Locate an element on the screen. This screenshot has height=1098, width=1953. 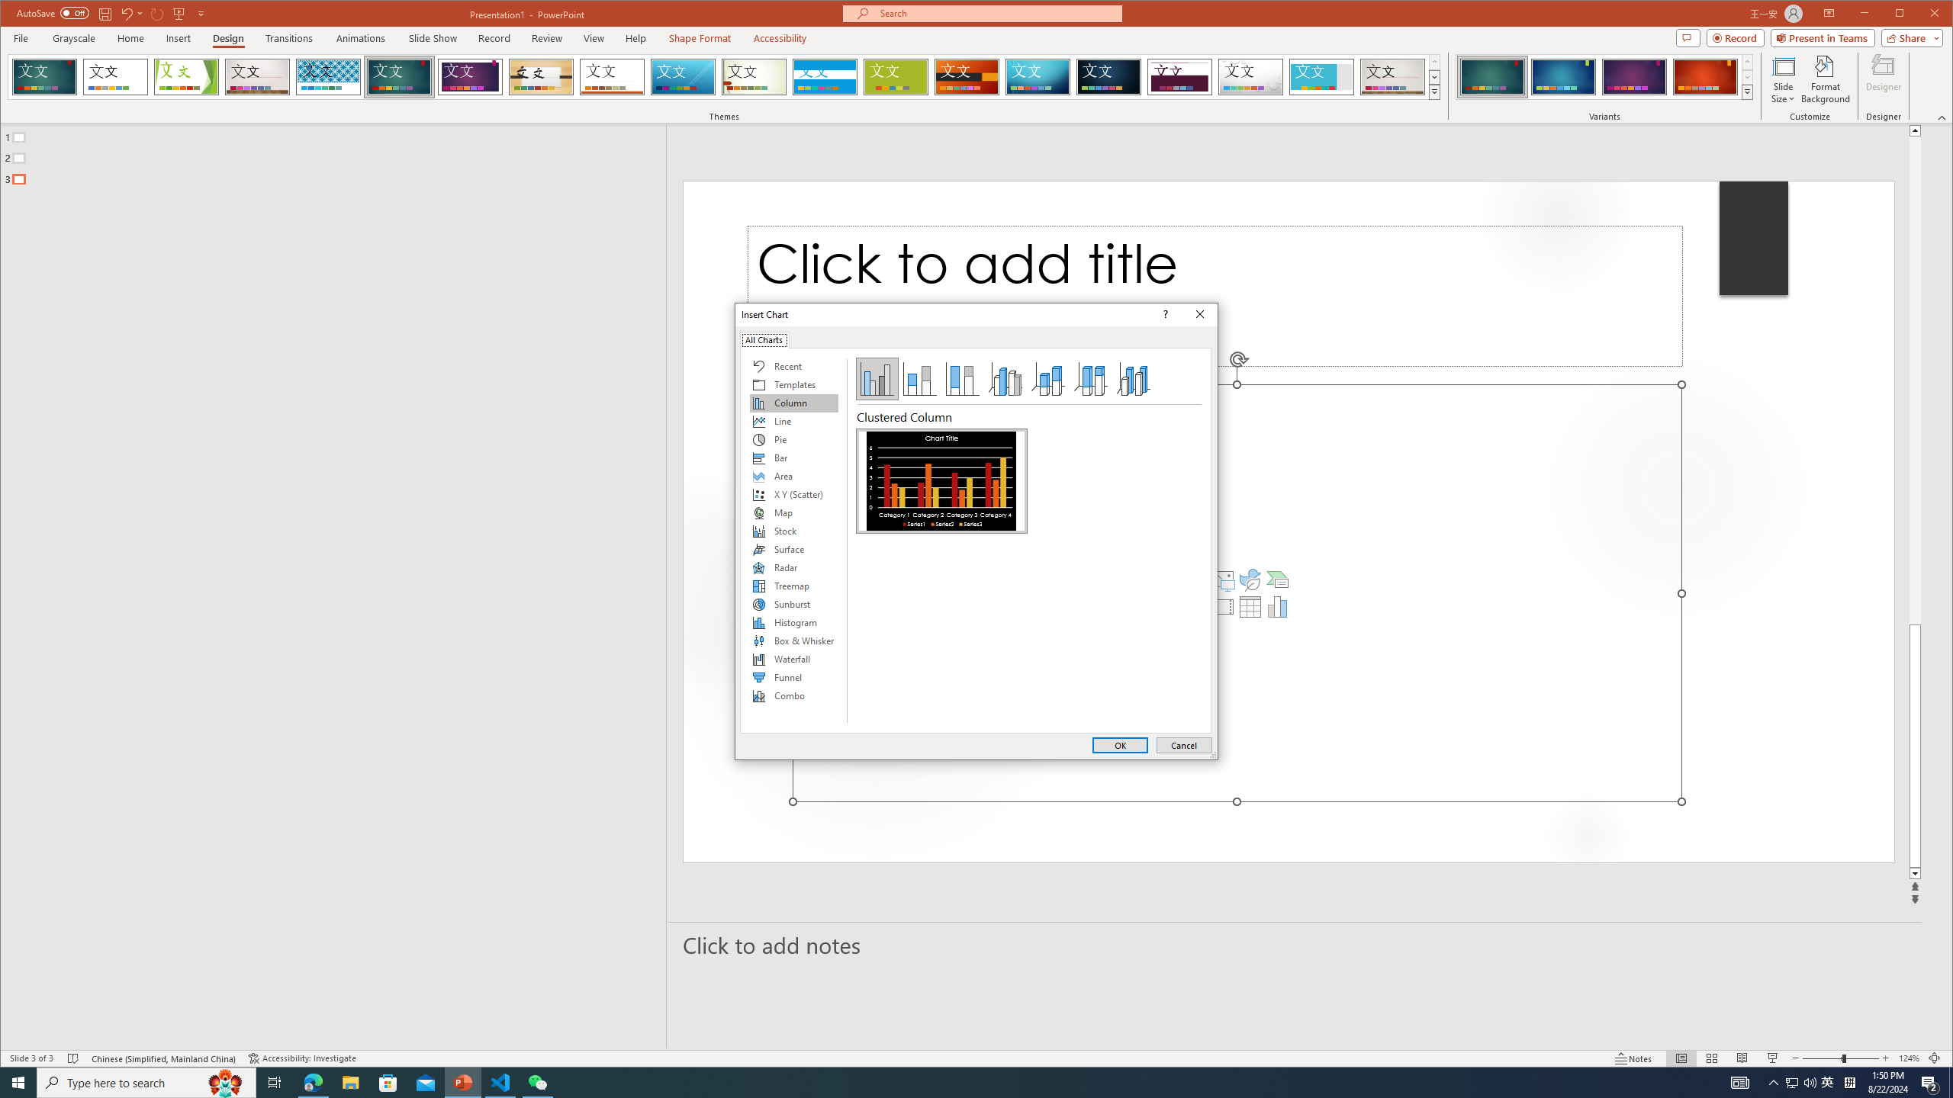
Slide Size is located at coordinates (1782, 79).